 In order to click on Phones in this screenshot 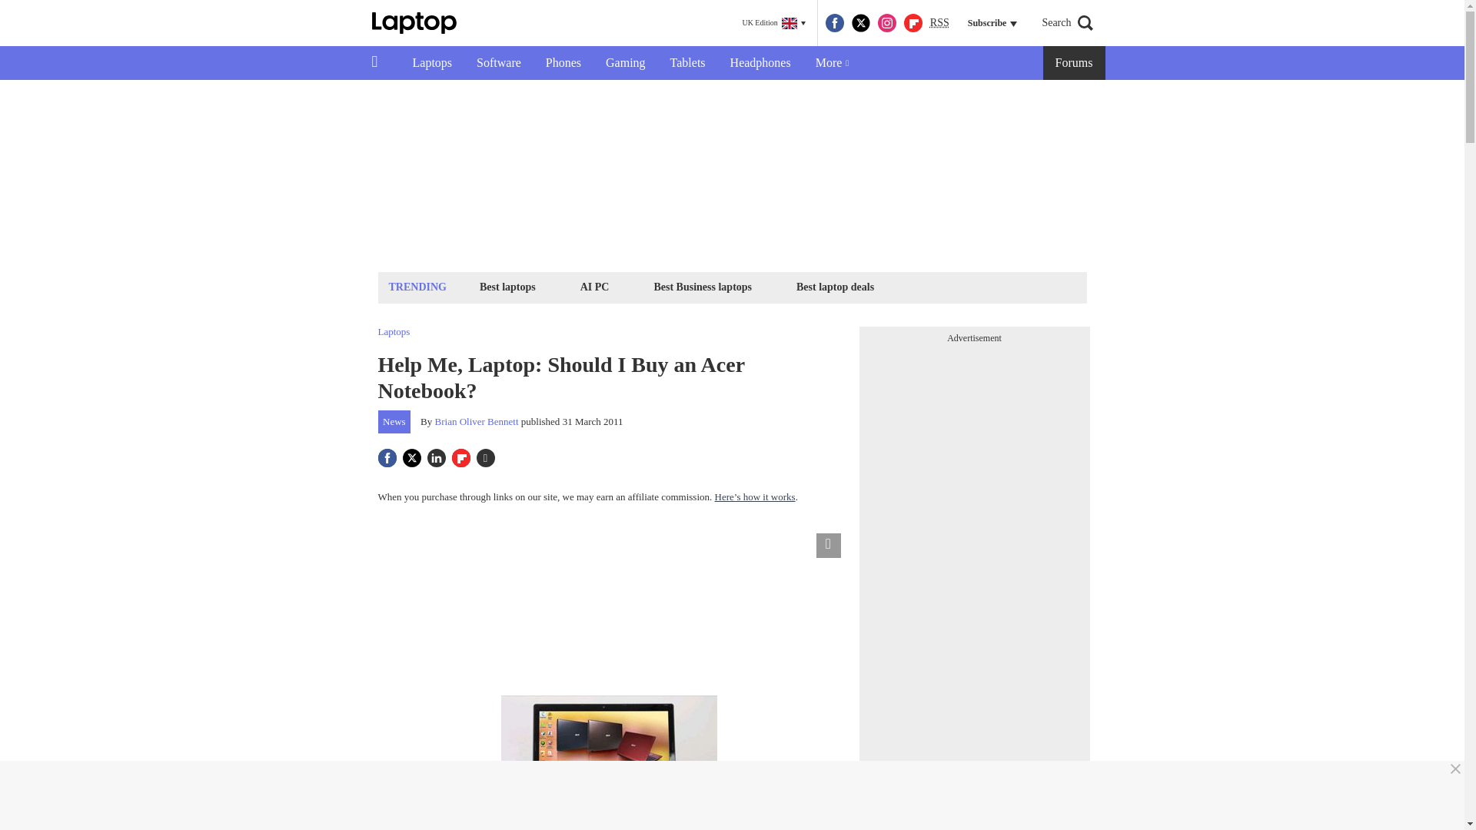, I will do `click(563, 63)`.